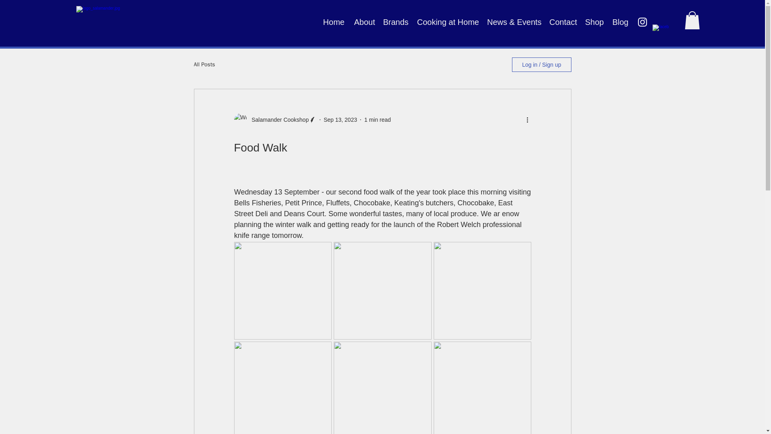  Describe the element at coordinates (277, 120) in the screenshot. I see `Salamander Cookshop` at that location.